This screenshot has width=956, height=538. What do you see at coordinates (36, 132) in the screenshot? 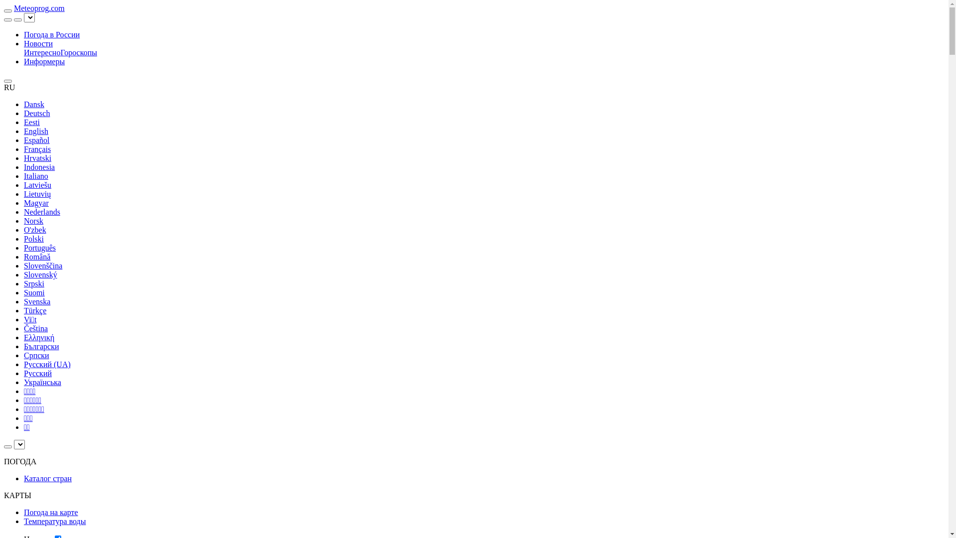
I see `English` at bounding box center [36, 132].